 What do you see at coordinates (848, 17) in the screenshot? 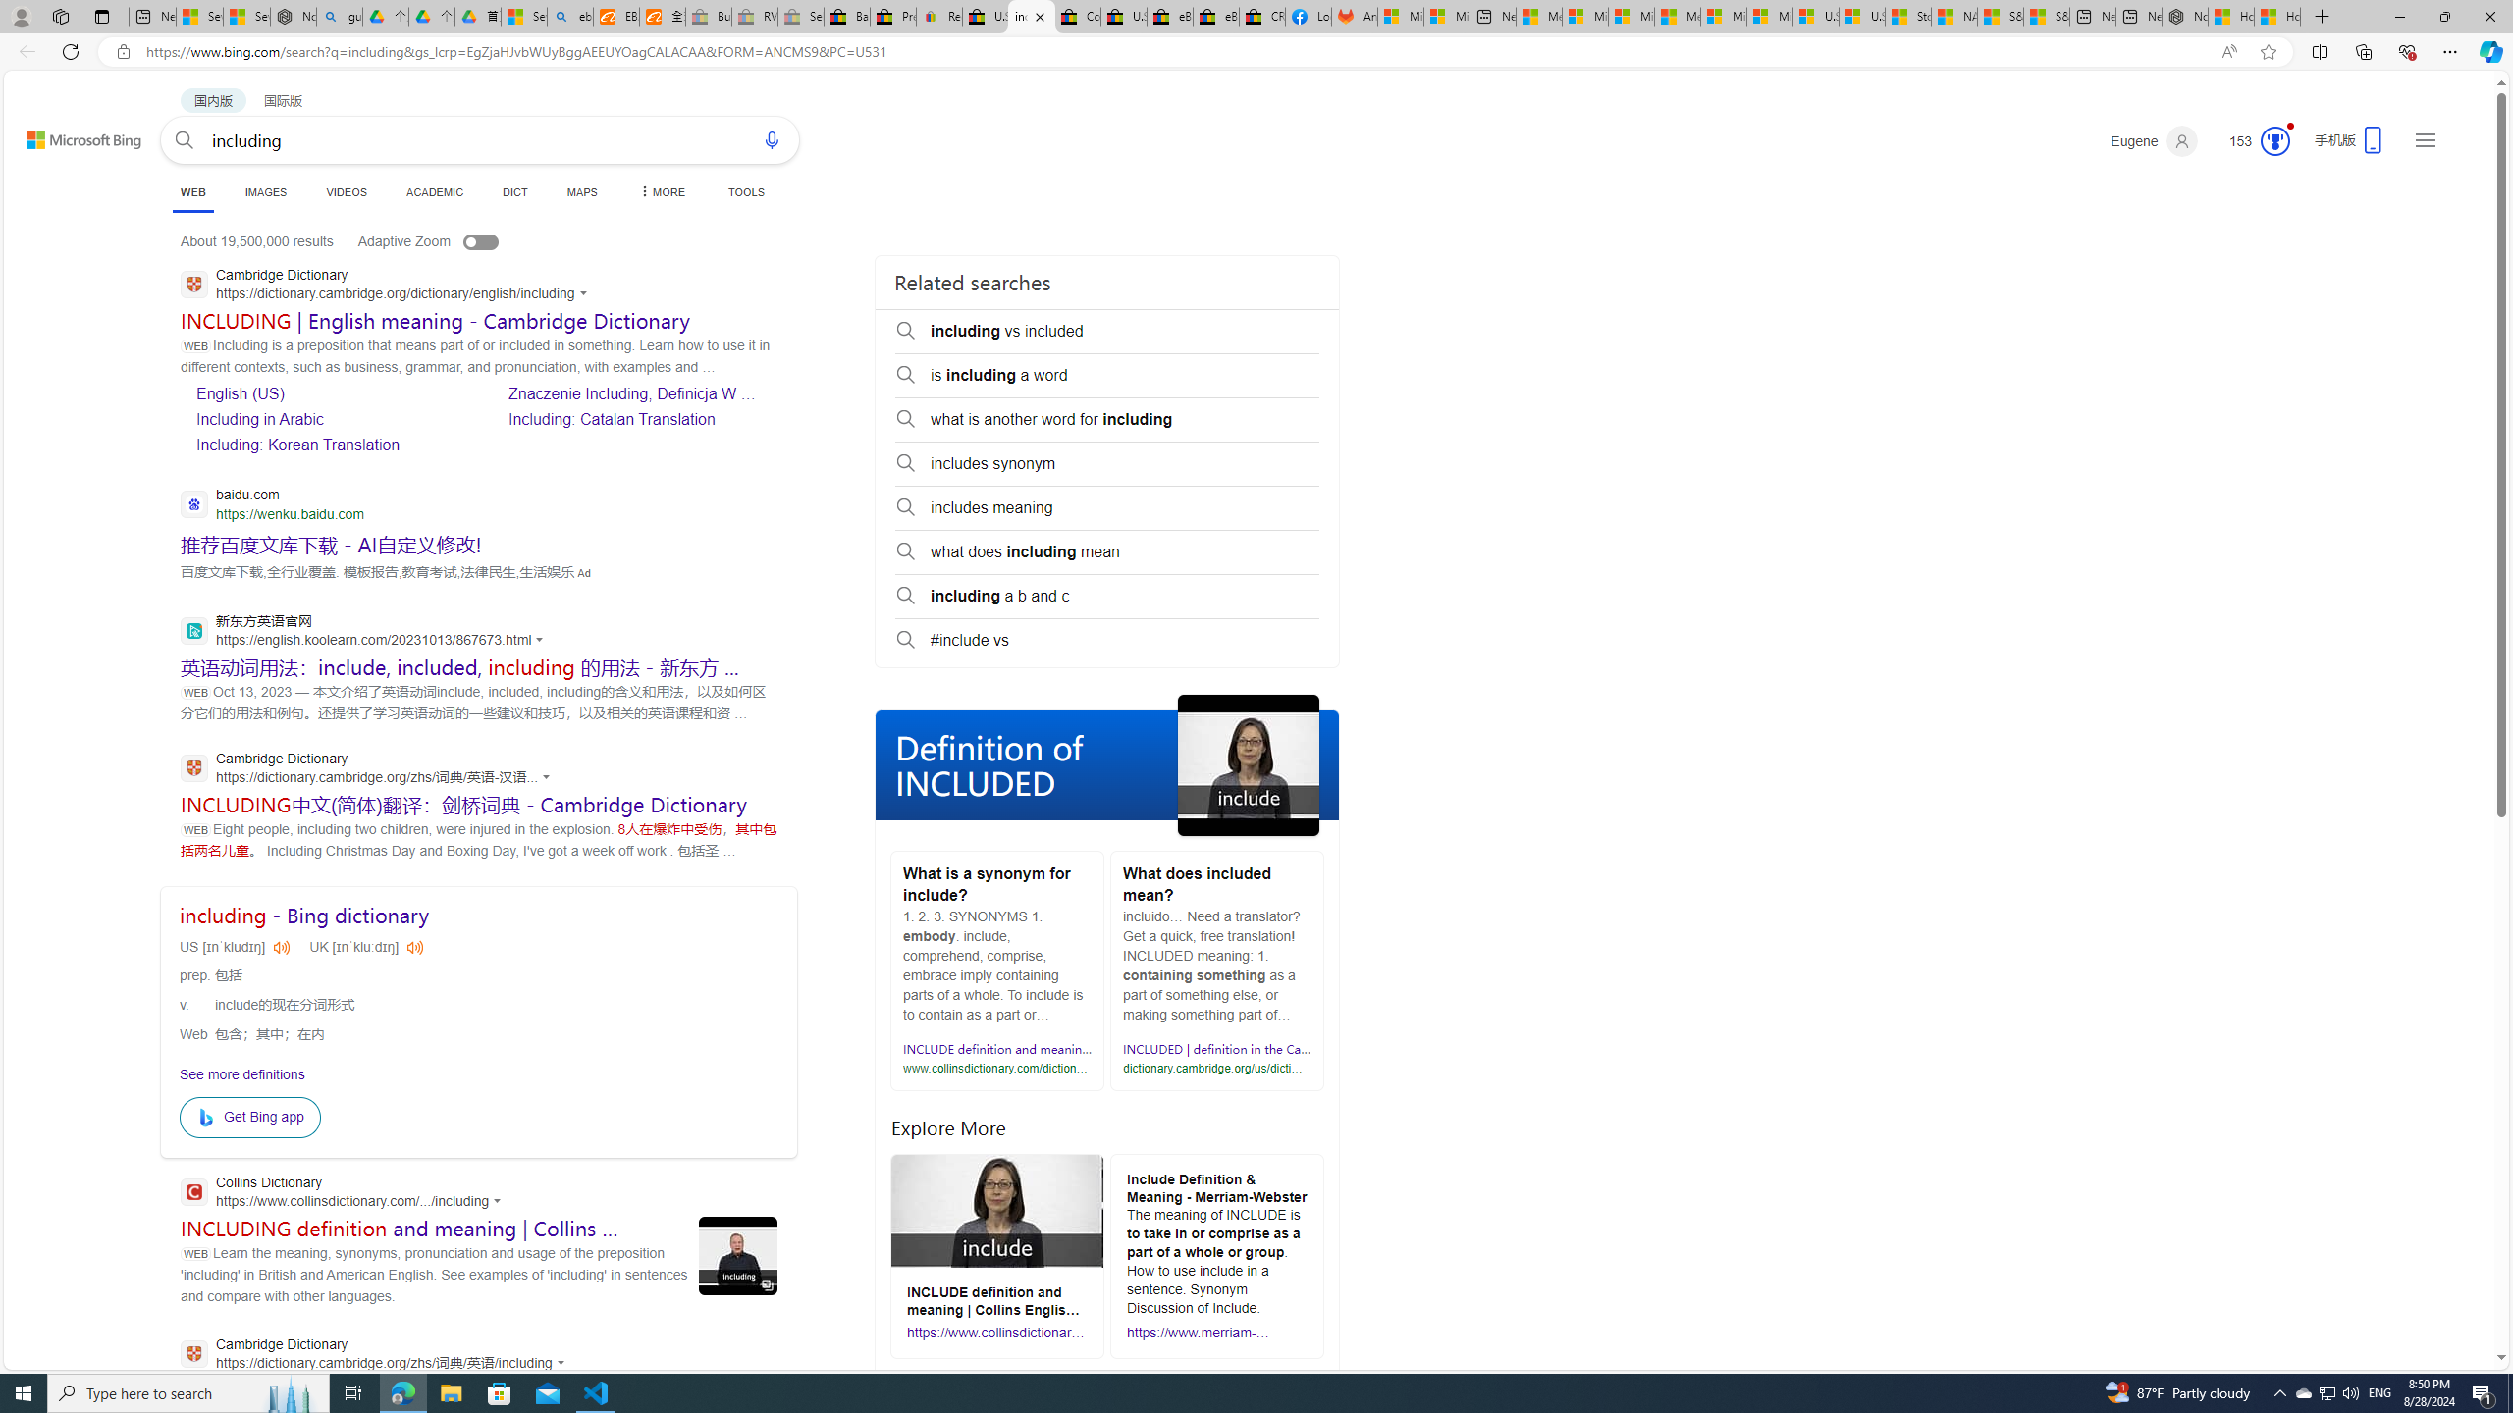
I see `Baby Keepsakes & Announcements for sale | eBay` at bounding box center [848, 17].